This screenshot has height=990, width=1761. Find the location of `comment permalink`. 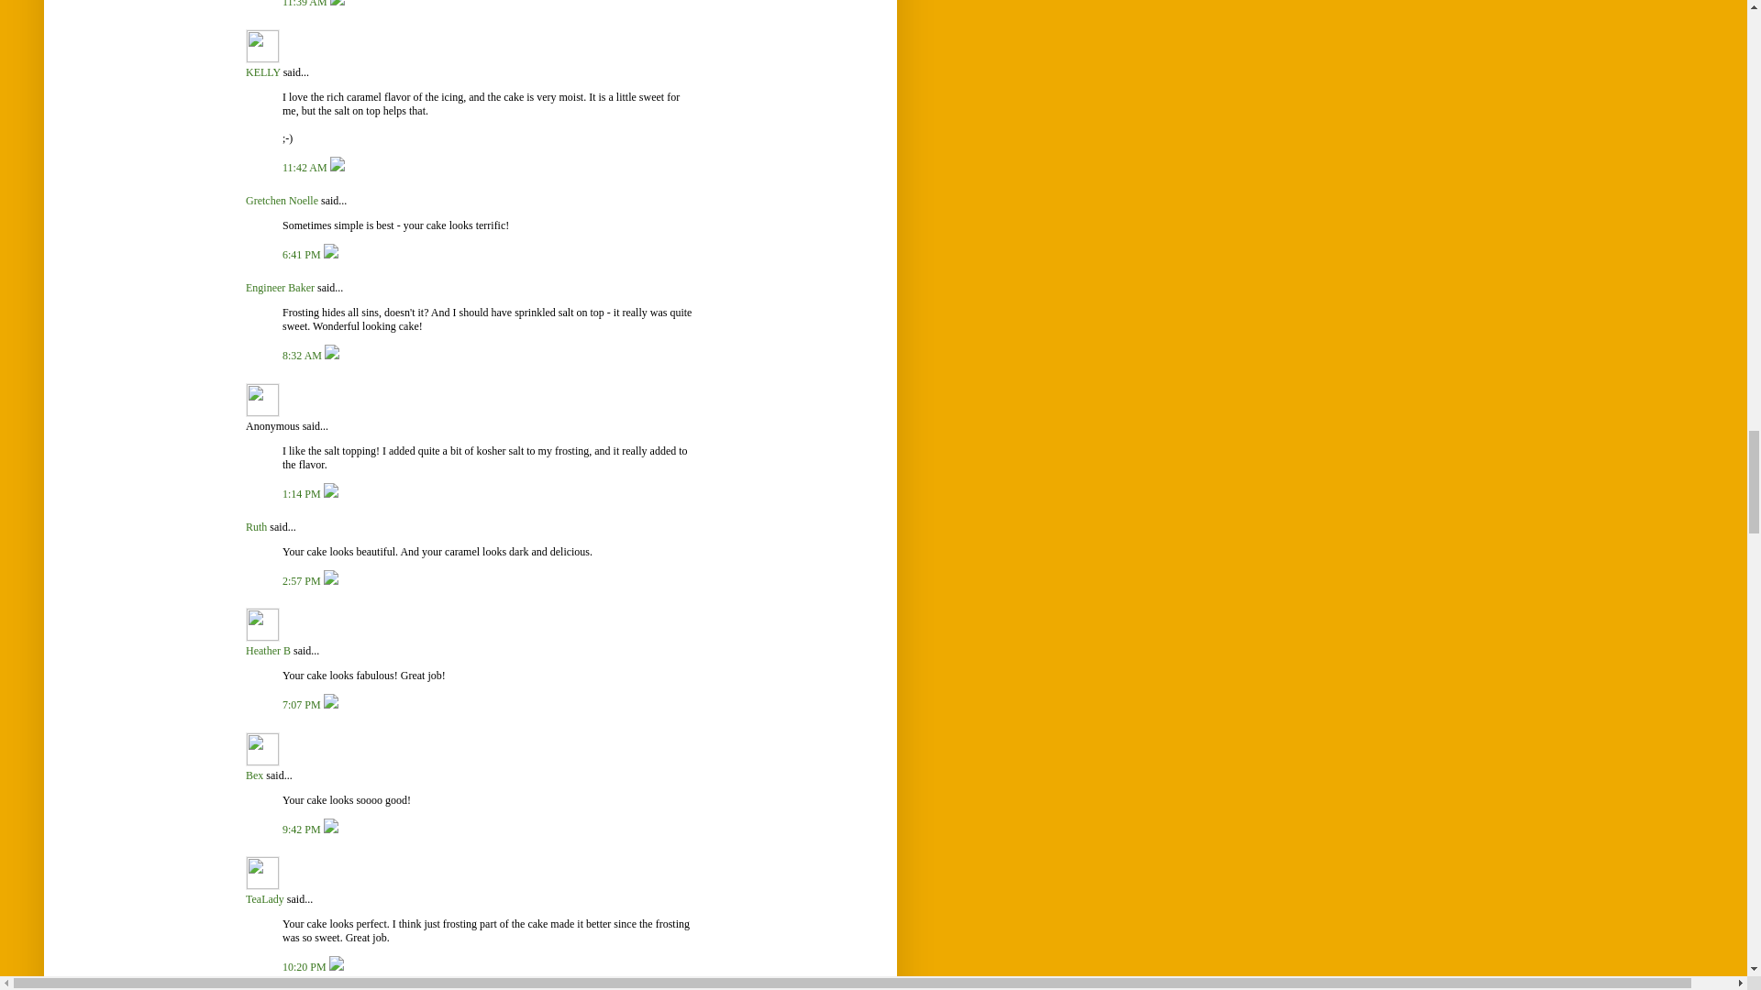

comment permalink is located at coordinates (303, 356).